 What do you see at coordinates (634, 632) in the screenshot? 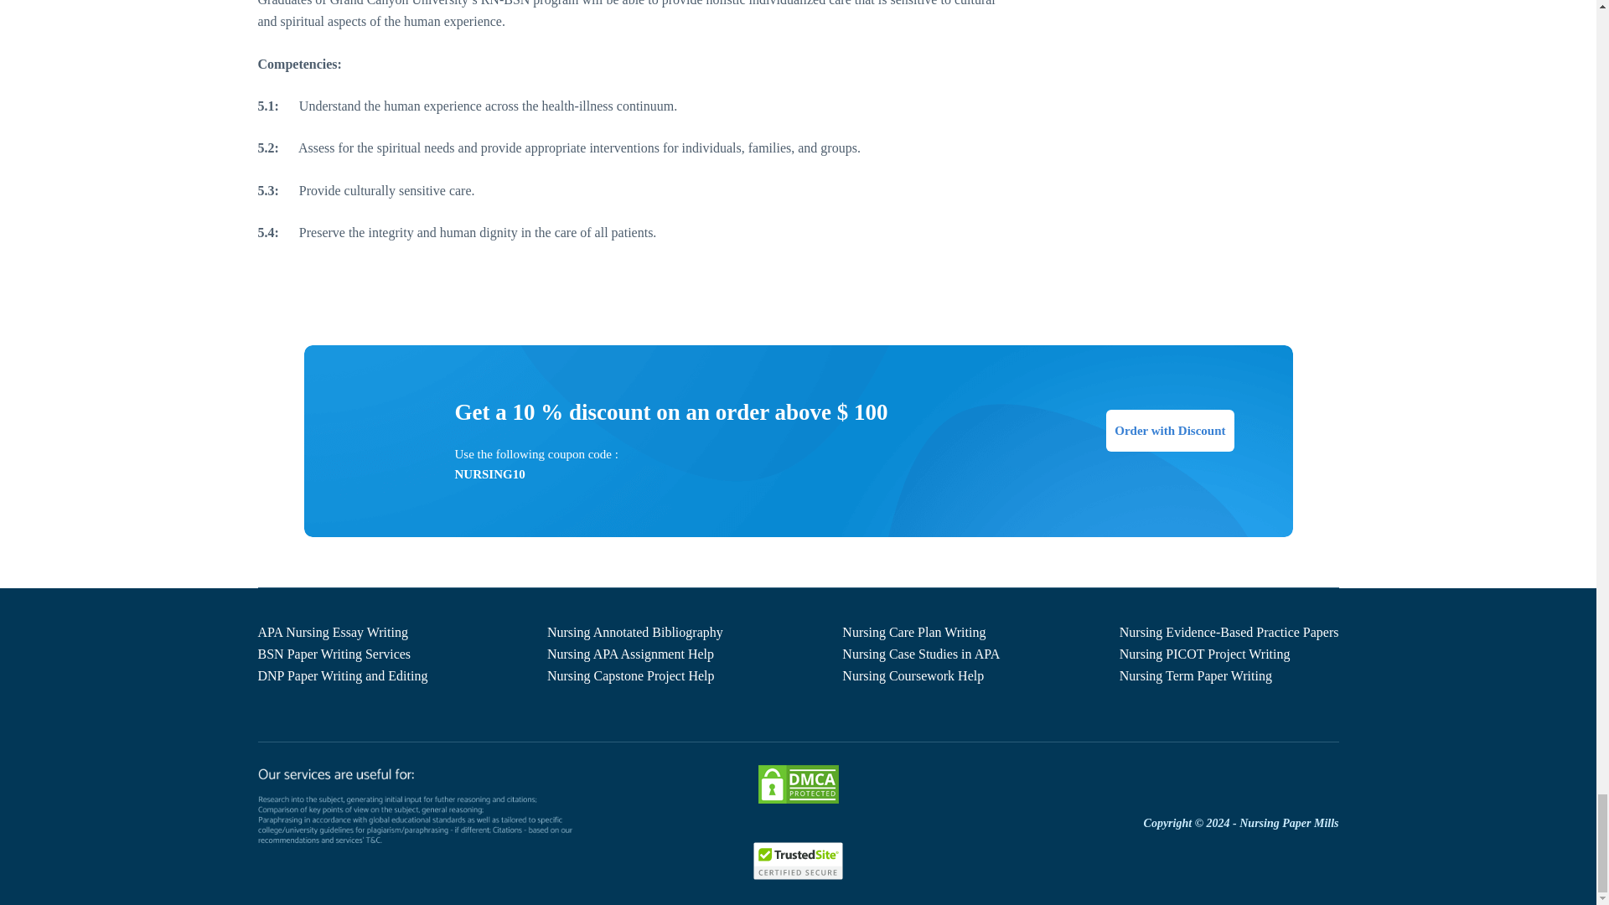
I see `Nursing Annotated Bibliography` at bounding box center [634, 632].